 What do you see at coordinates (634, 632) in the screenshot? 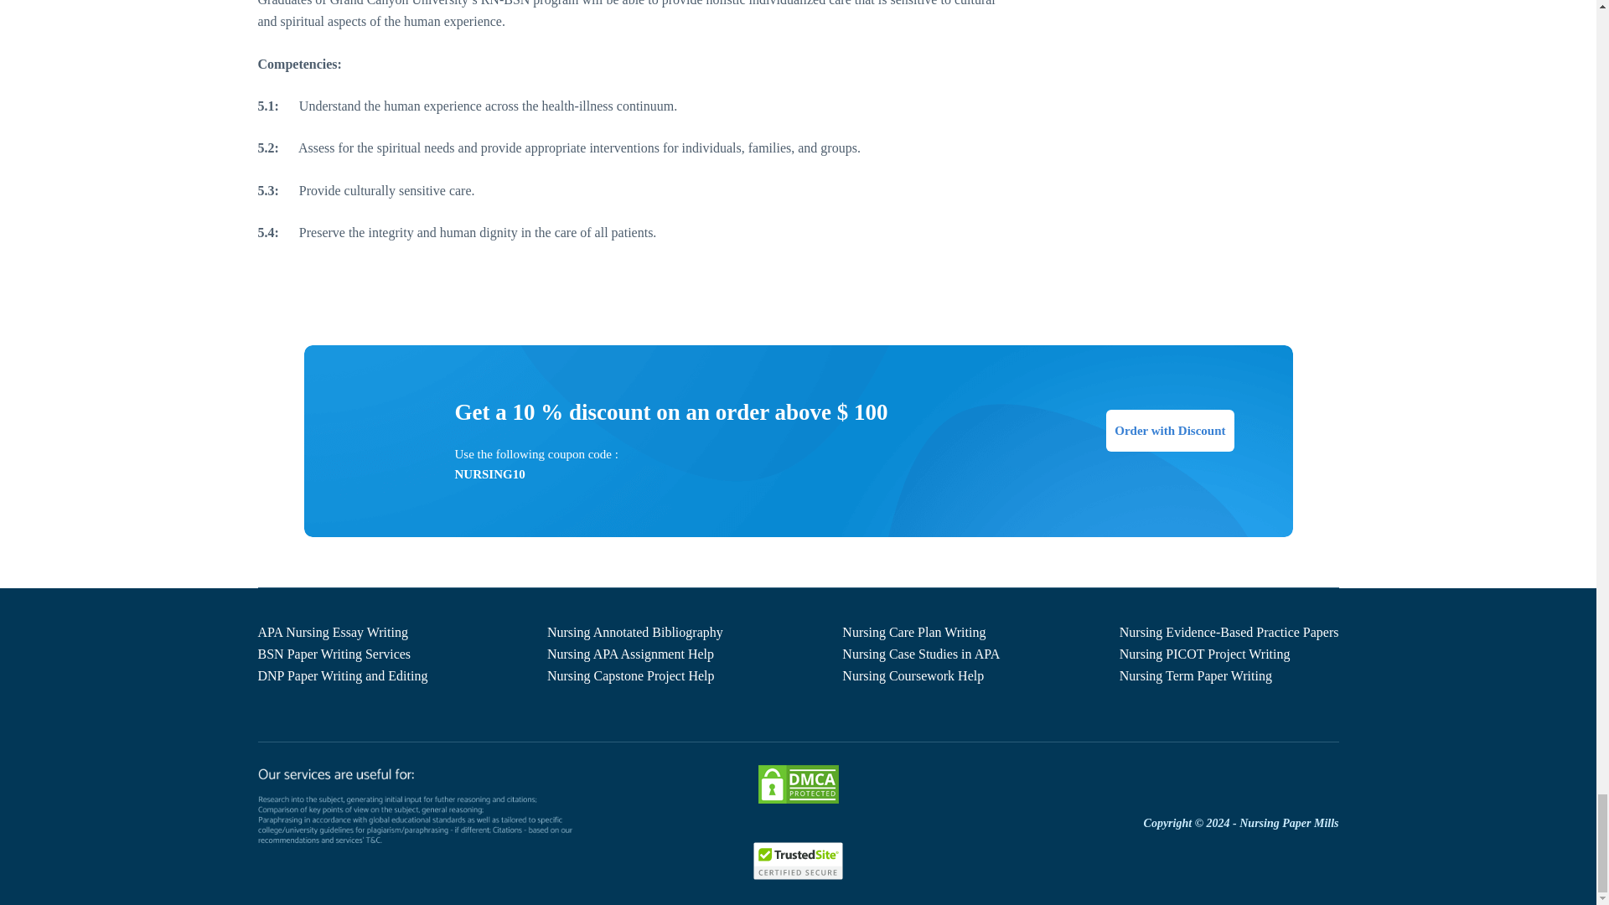
I see `Nursing Annotated Bibliography` at bounding box center [634, 632].